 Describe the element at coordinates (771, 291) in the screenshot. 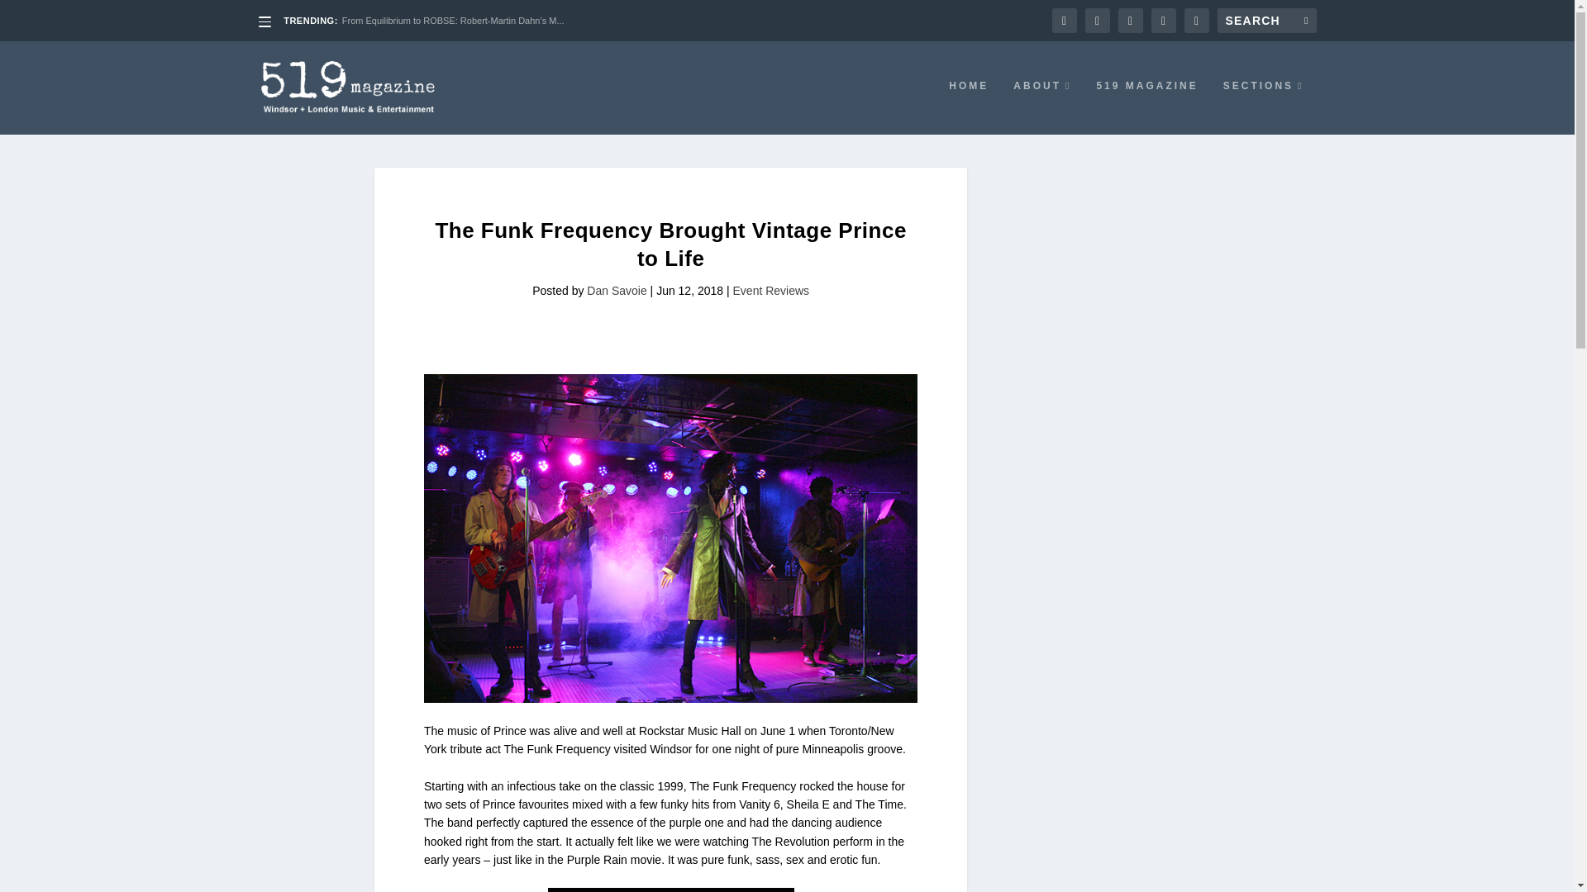

I see `Event Reviews` at that location.